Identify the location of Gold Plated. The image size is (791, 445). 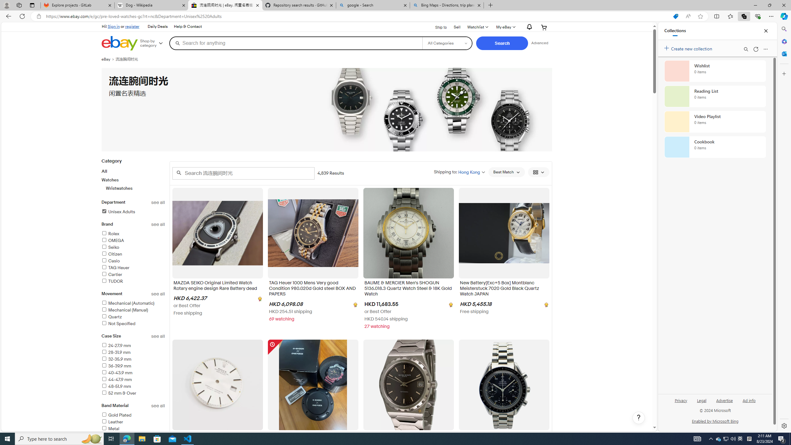
(116, 415).